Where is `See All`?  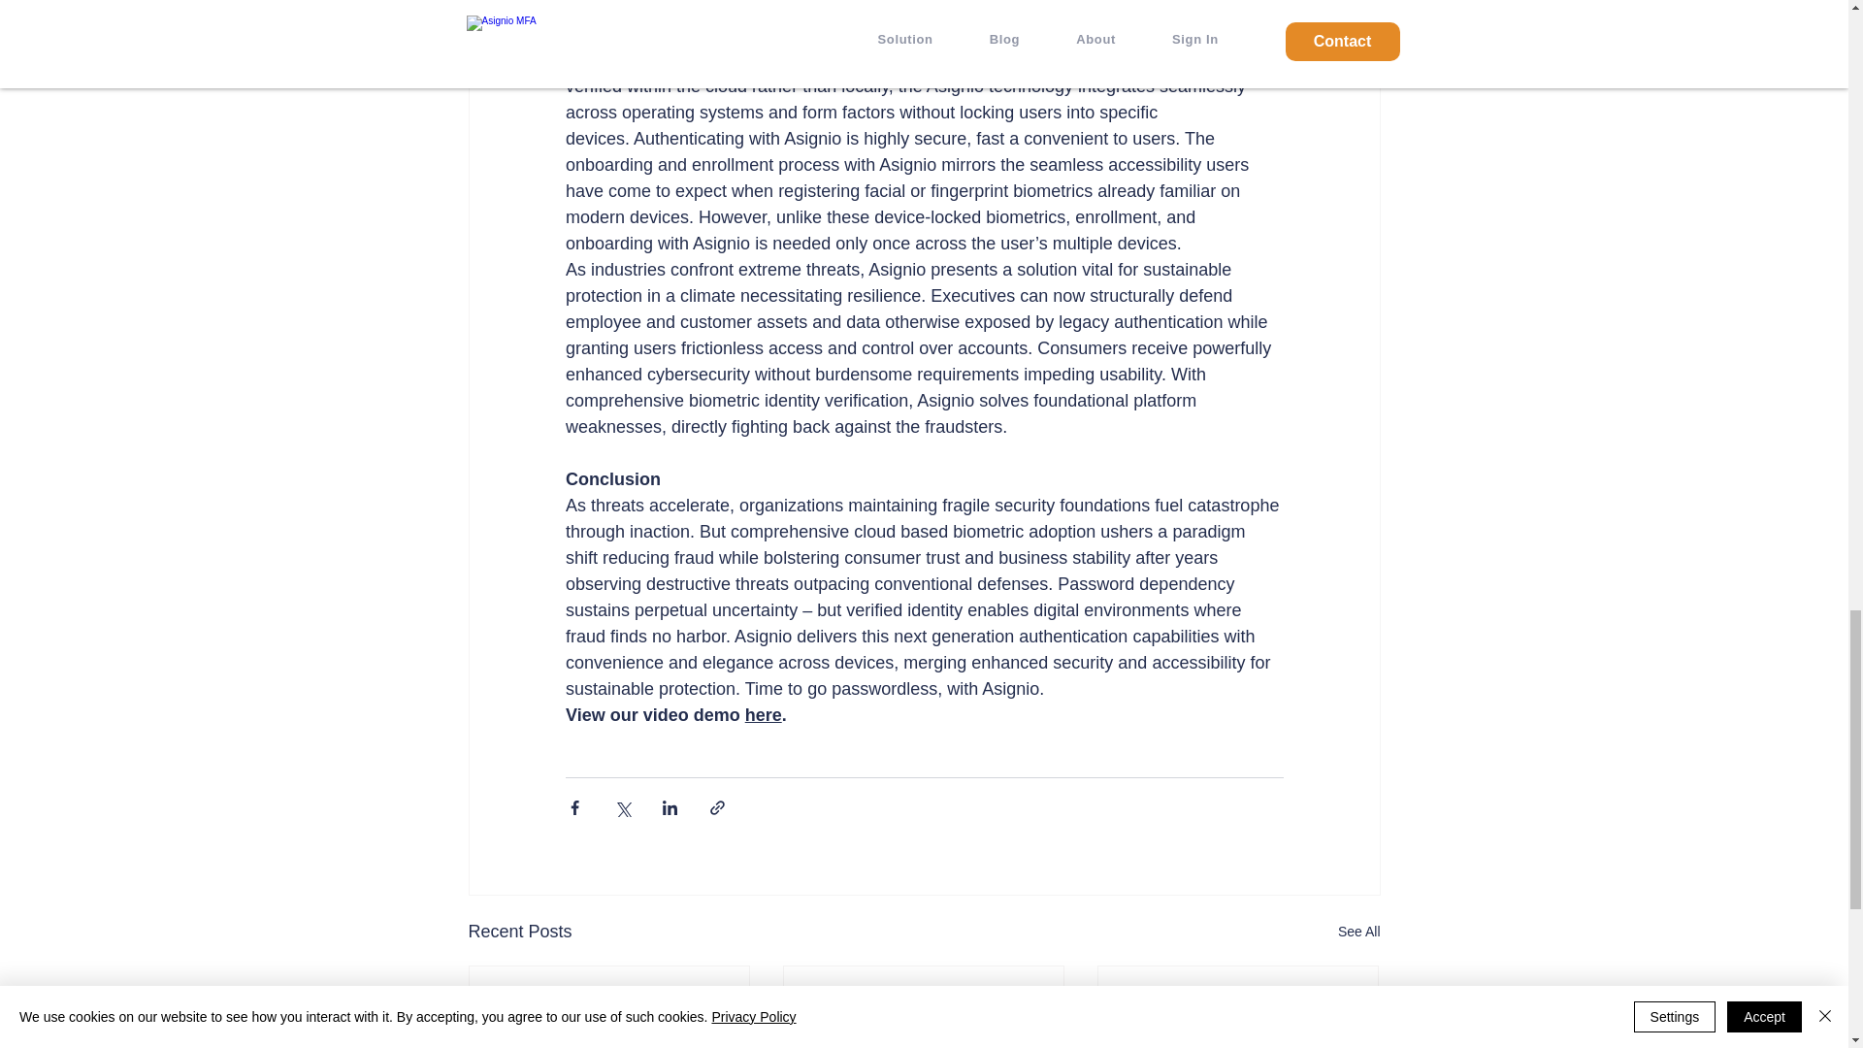 See All is located at coordinates (1358, 932).